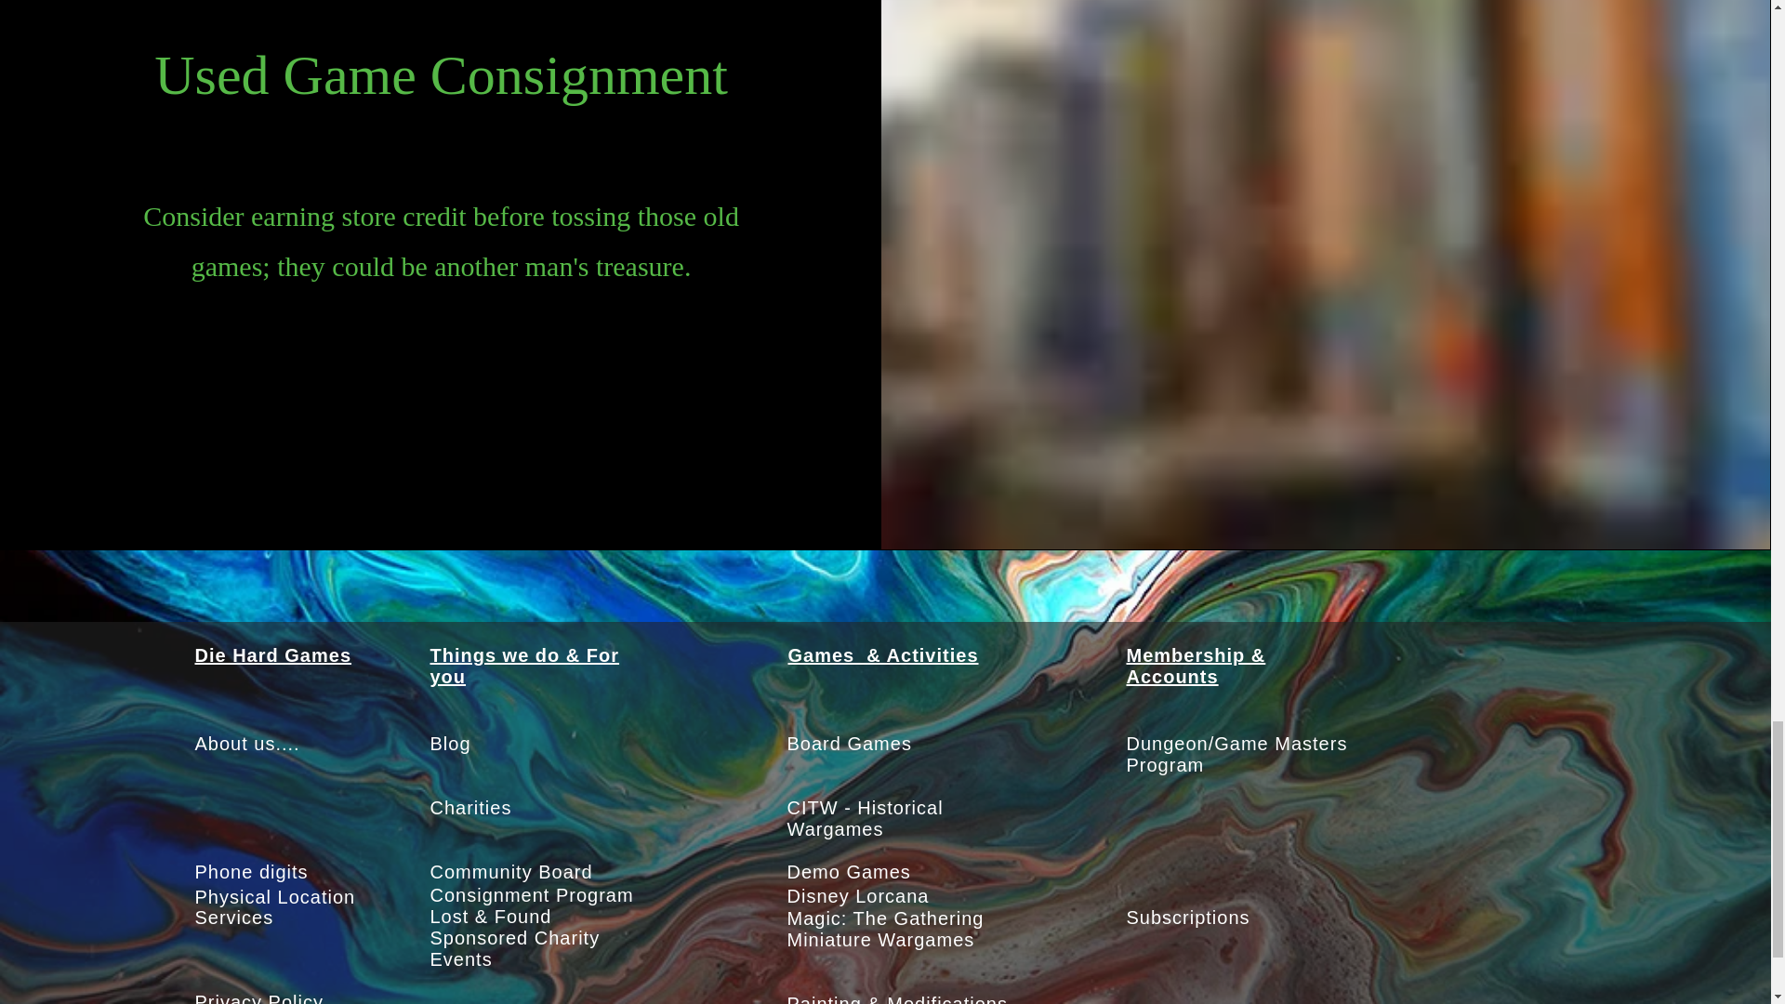 Image resolution: width=1785 pixels, height=1004 pixels. Describe the element at coordinates (450, 744) in the screenshot. I see `Blog` at that location.